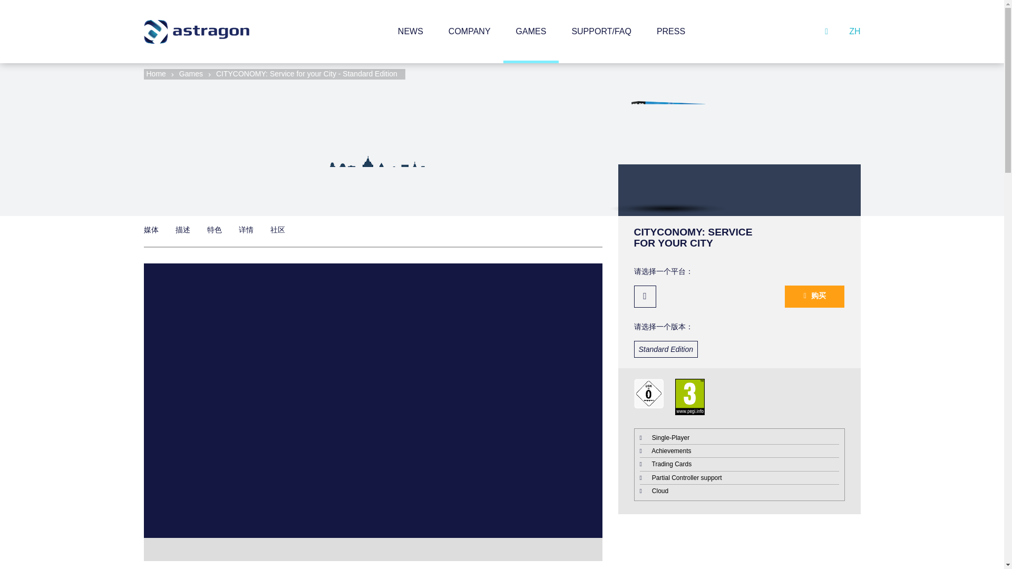  Describe the element at coordinates (196, 32) in the screenshot. I see `Astragon` at that location.